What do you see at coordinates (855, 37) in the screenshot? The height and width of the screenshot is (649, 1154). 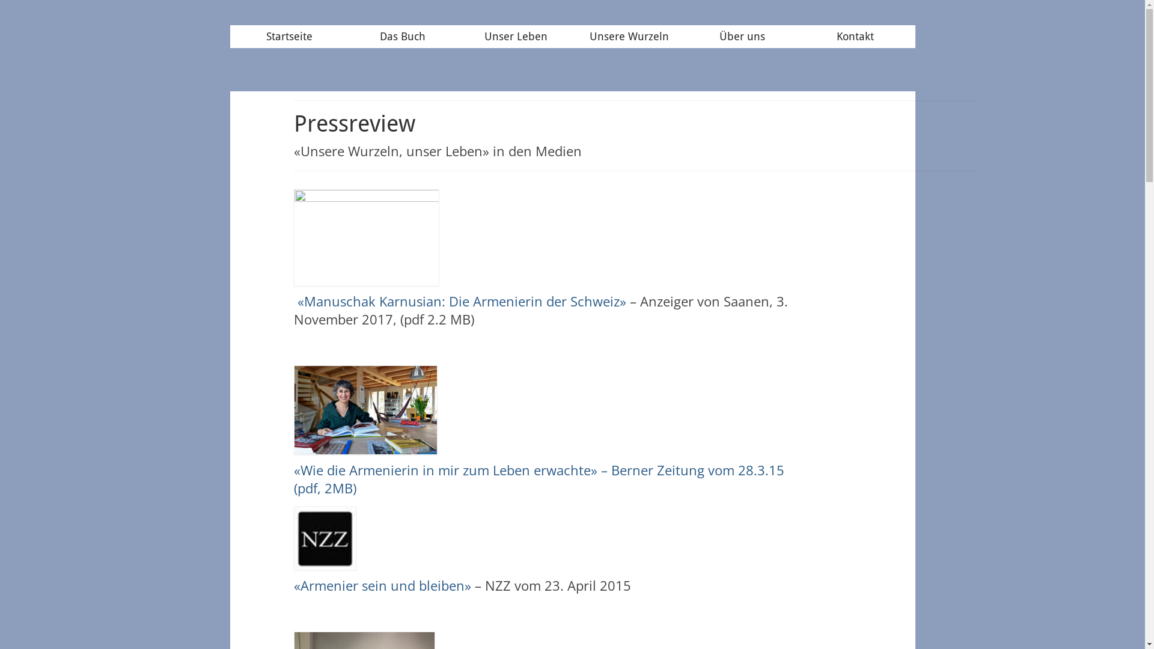 I see `Kontakt` at bounding box center [855, 37].